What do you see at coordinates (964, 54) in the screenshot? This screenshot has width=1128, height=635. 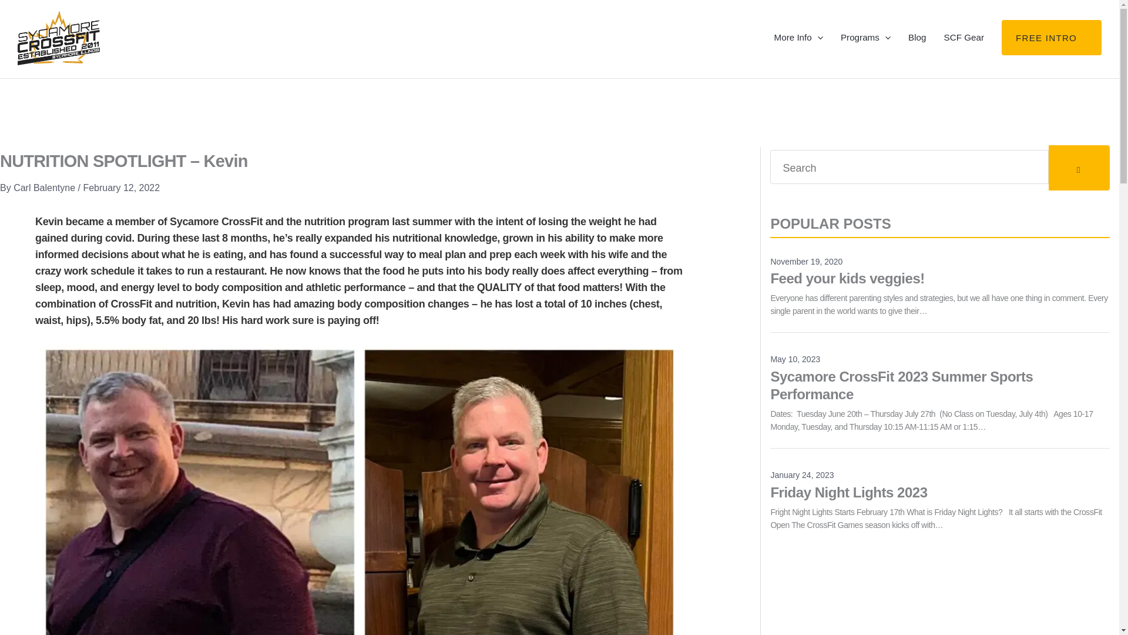 I see `SCF Gear` at bounding box center [964, 54].